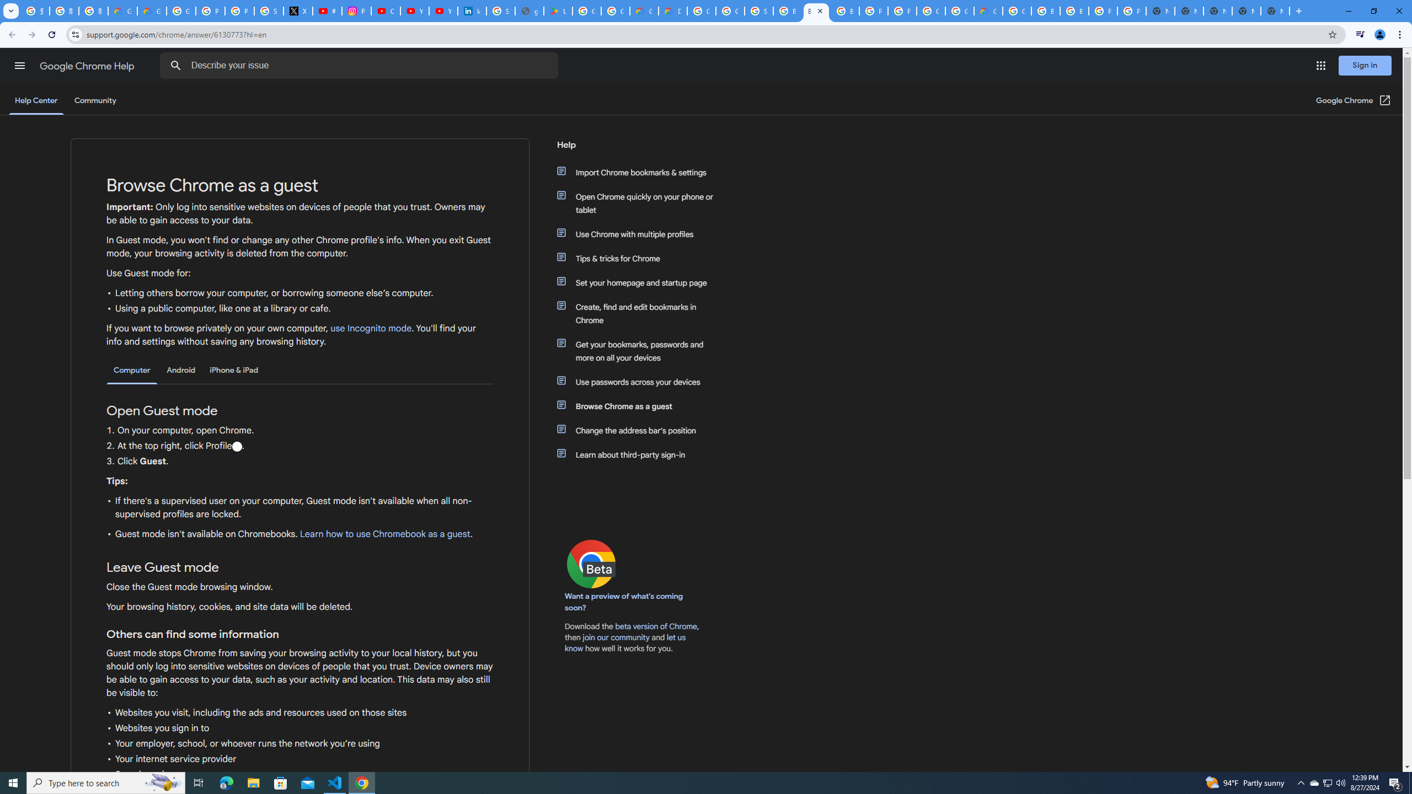 Image resolution: width=1412 pixels, height=794 pixels. What do you see at coordinates (641, 382) in the screenshot?
I see `Use passwords across your devices` at bounding box center [641, 382].